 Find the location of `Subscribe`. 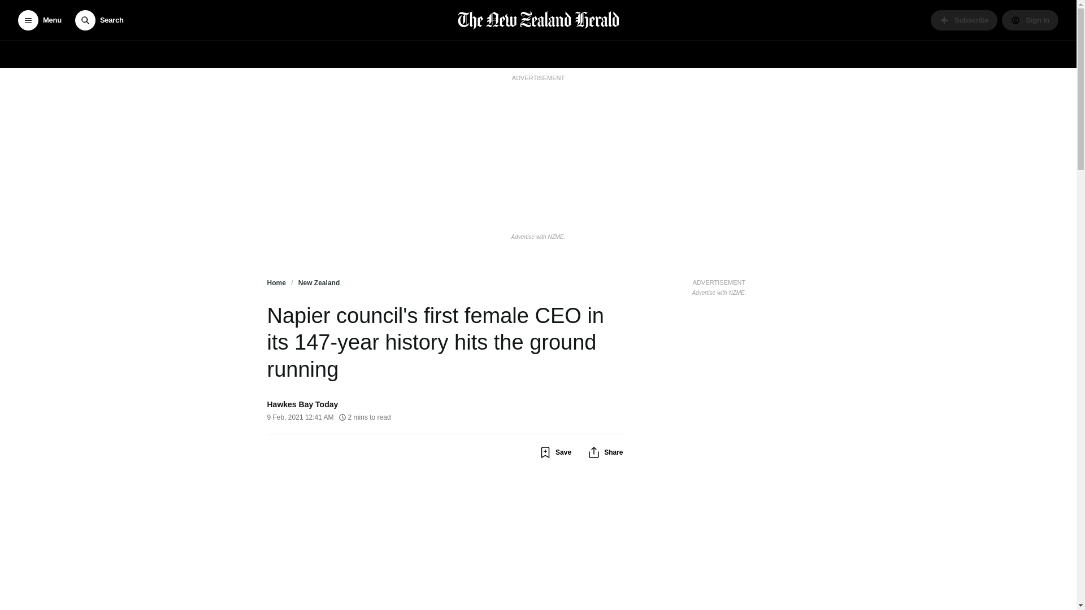

Subscribe is located at coordinates (964, 20).